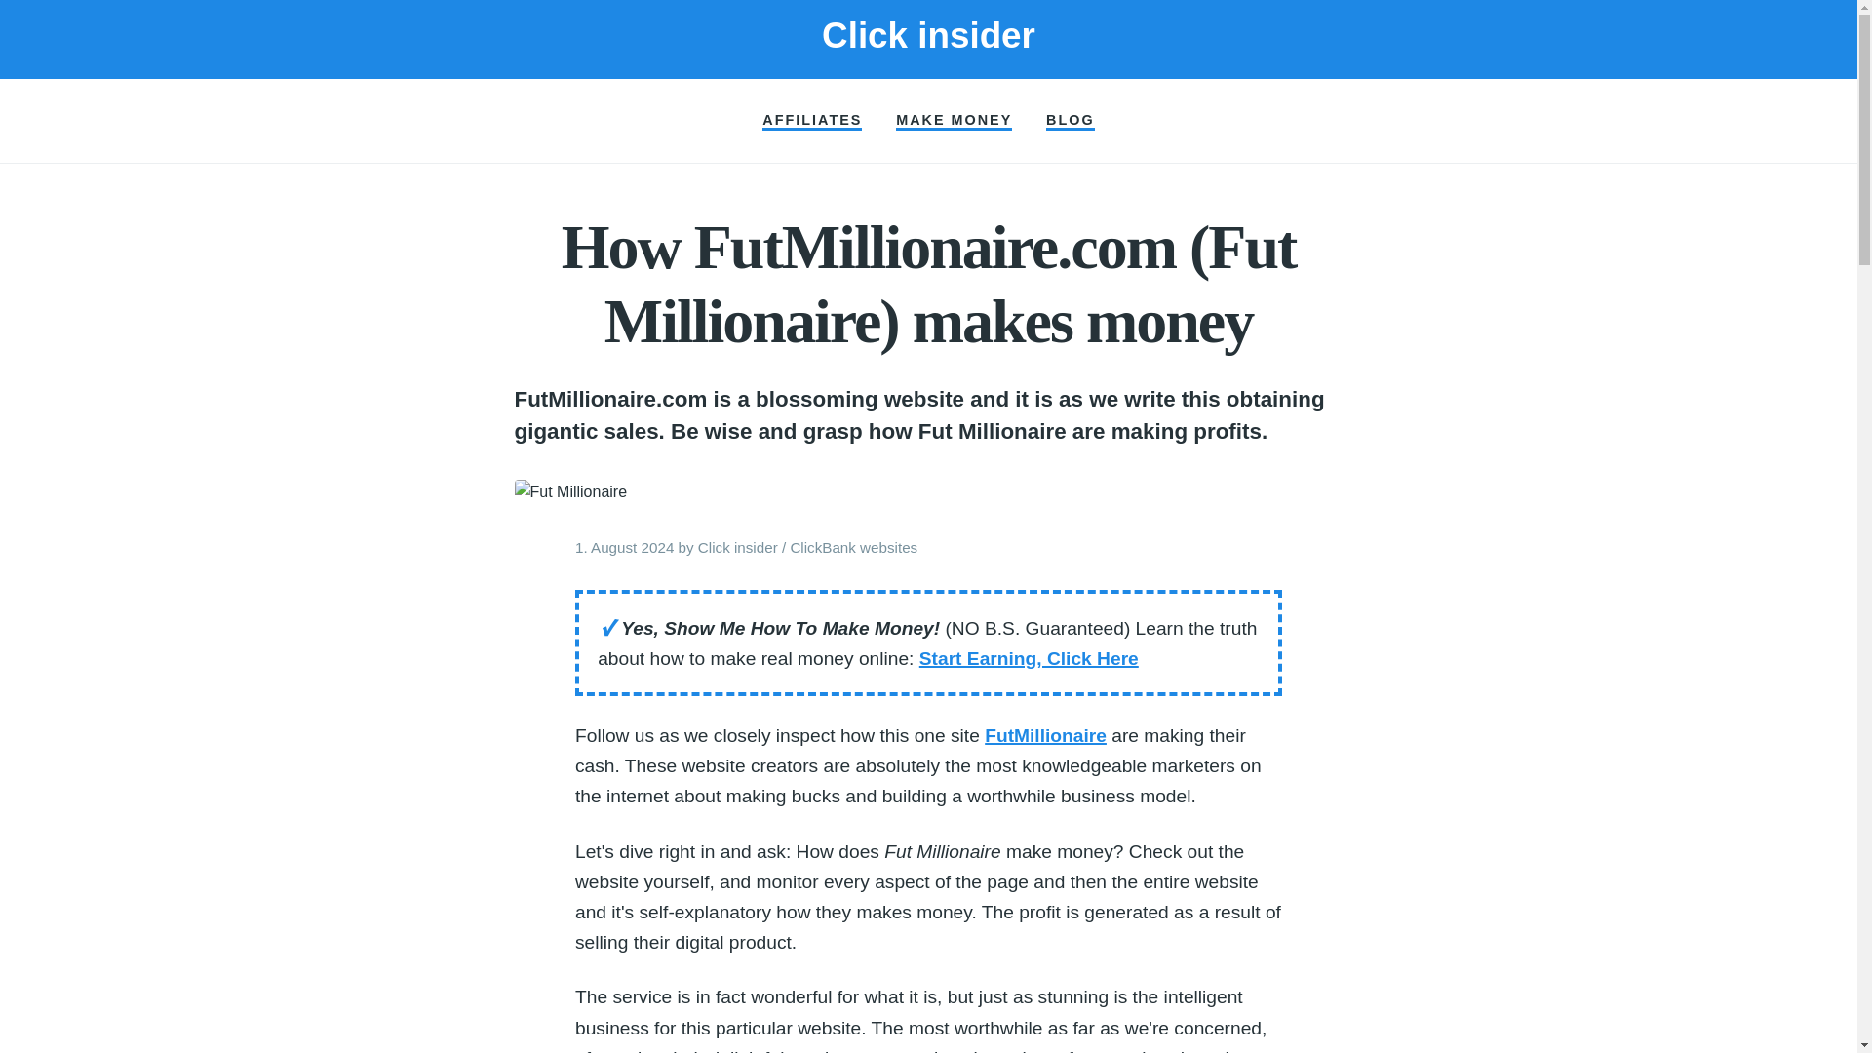  Describe the element at coordinates (811, 121) in the screenshot. I see `AFFILIATES` at that location.